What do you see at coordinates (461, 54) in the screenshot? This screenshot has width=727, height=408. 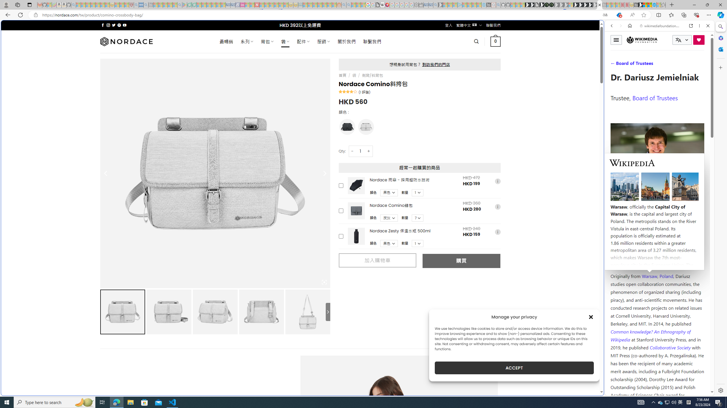 I see `Search or enter web address` at bounding box center [461, 54].